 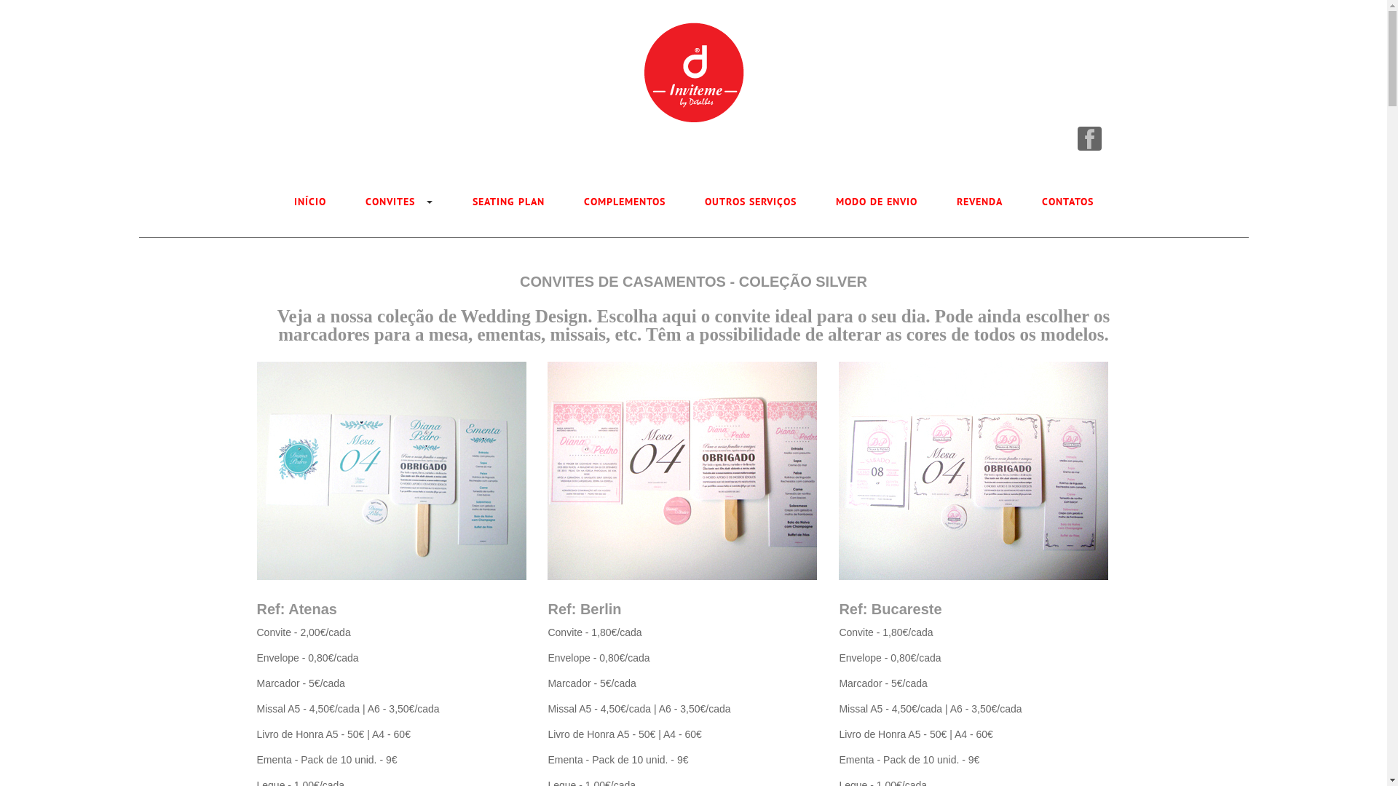 What do you see at coordinates (399, 202) in the screenshot?
I see `CONVITES` at bounding box center [399, 202].